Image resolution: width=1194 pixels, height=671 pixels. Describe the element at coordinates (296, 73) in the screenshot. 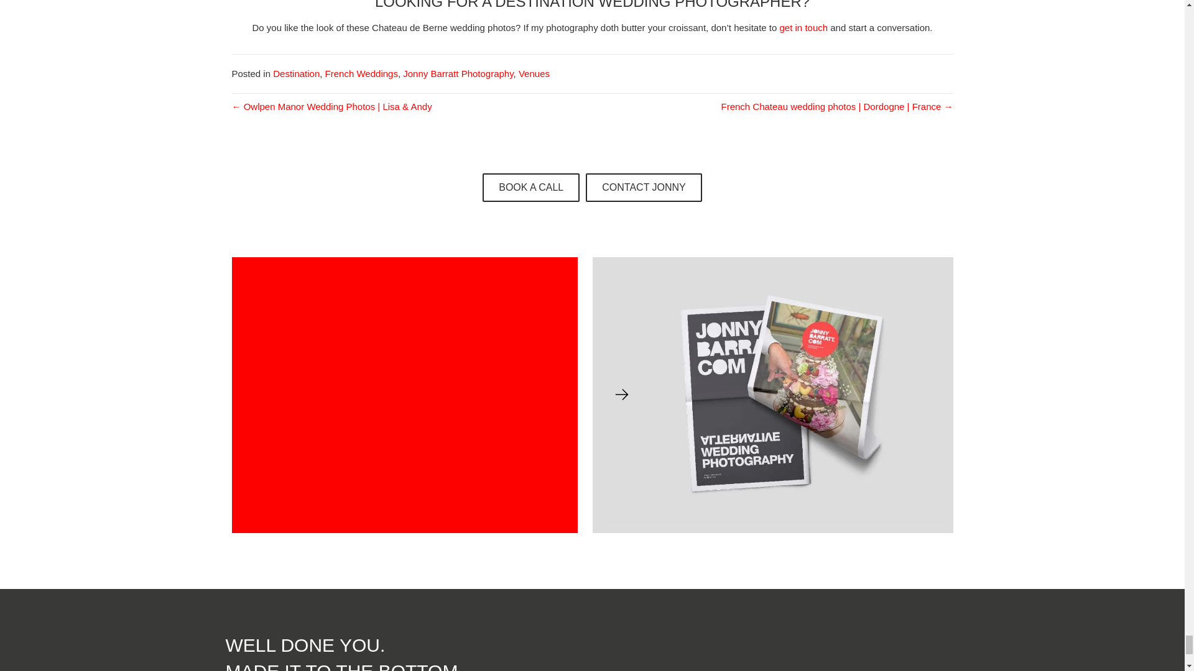

I see `Destination` at that location.